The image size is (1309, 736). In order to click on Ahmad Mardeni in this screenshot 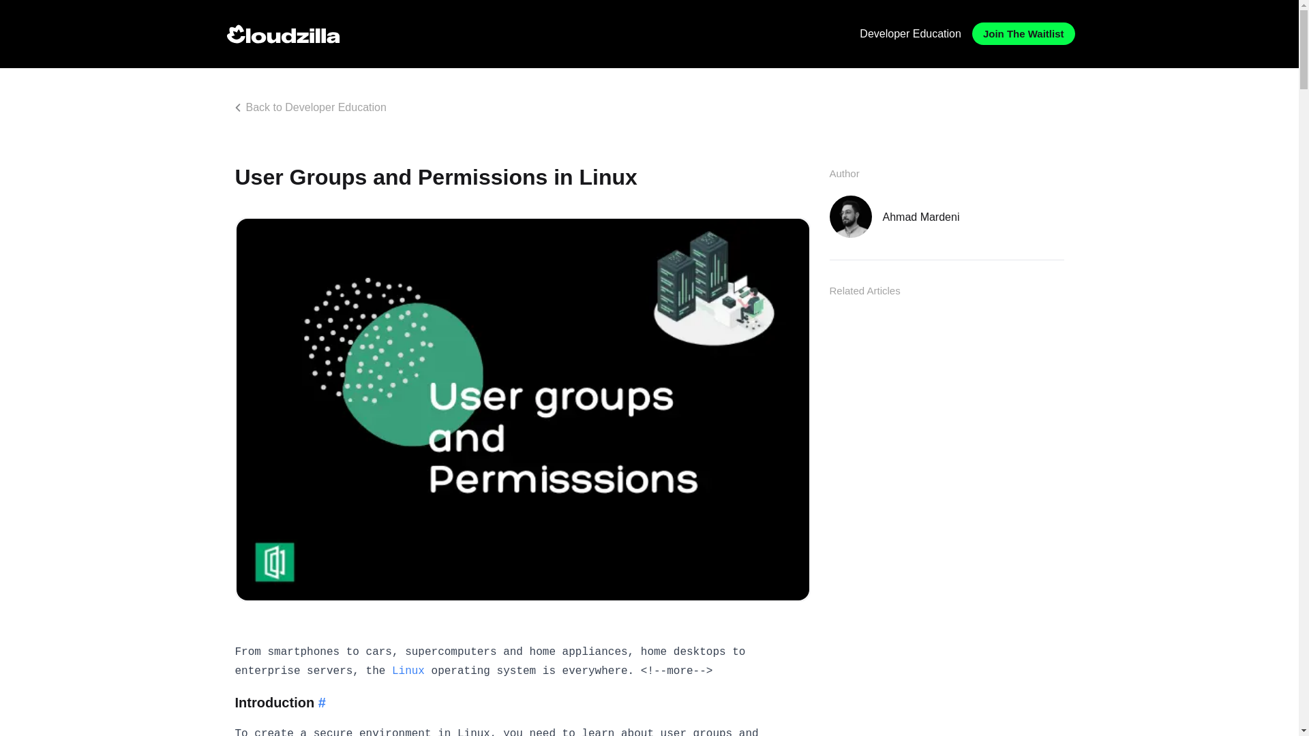, I will do `click(946, 217)`.